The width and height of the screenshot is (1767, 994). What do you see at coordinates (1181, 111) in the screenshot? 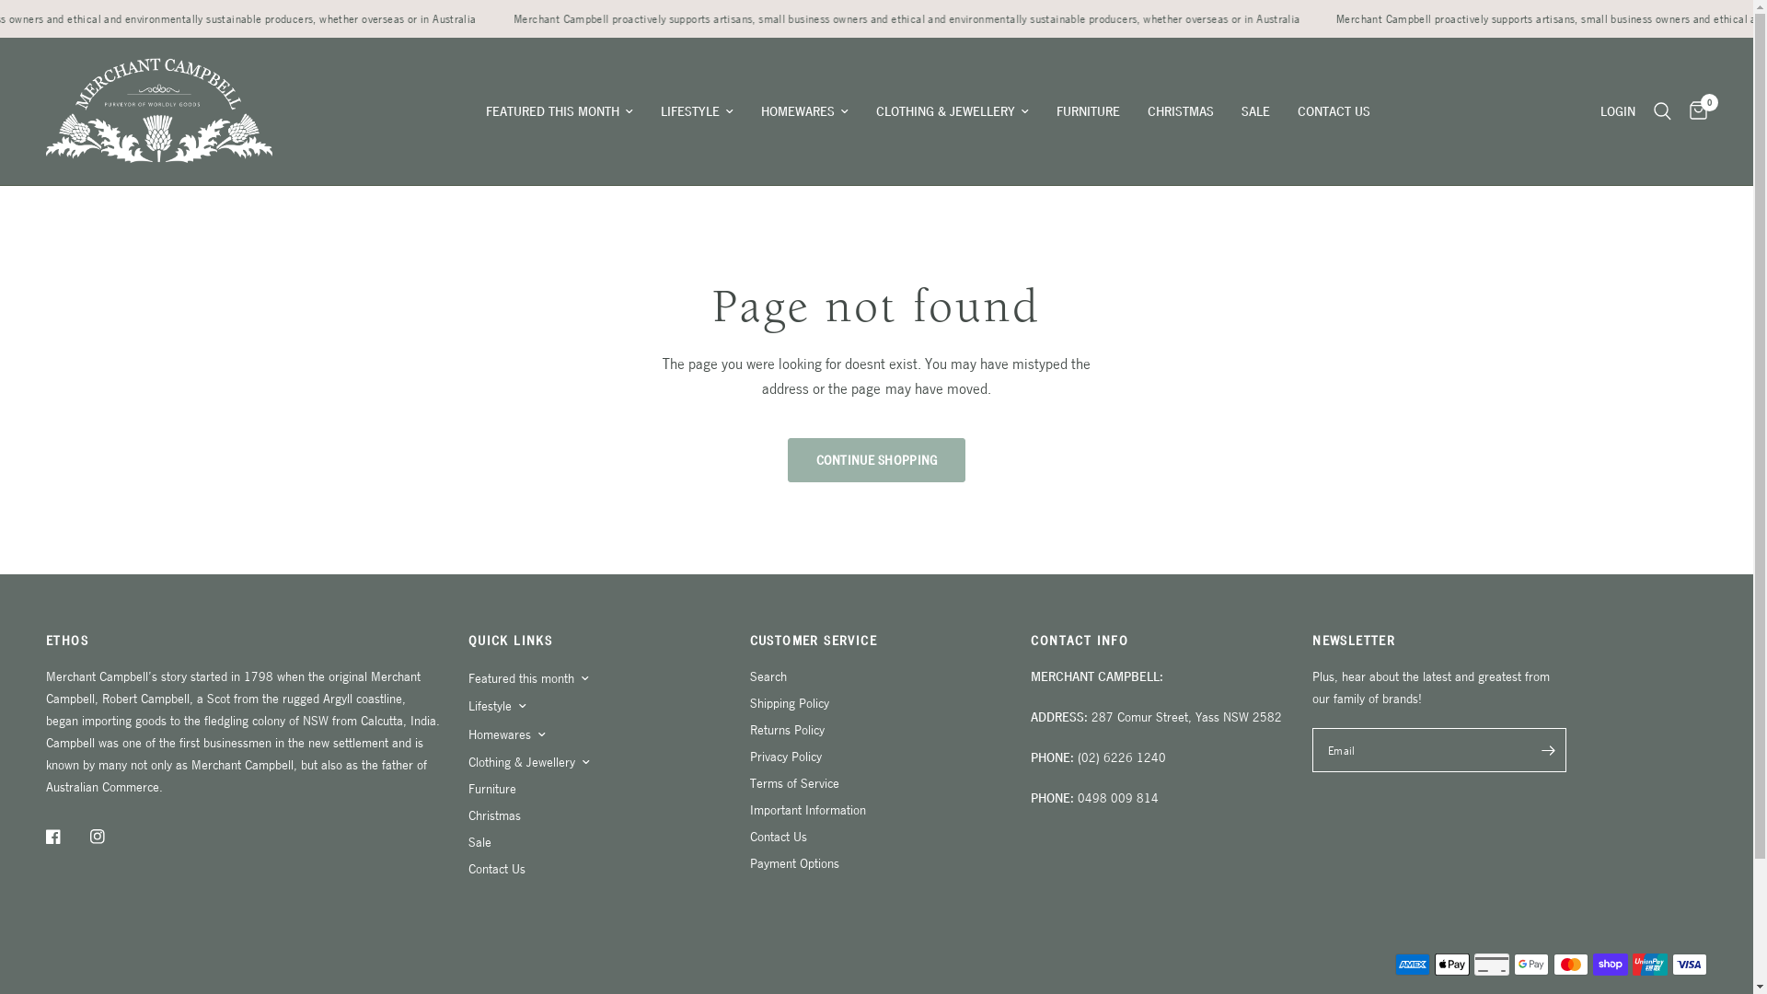
I see `CHRISTMAS` at bounding box center [1181, 111].